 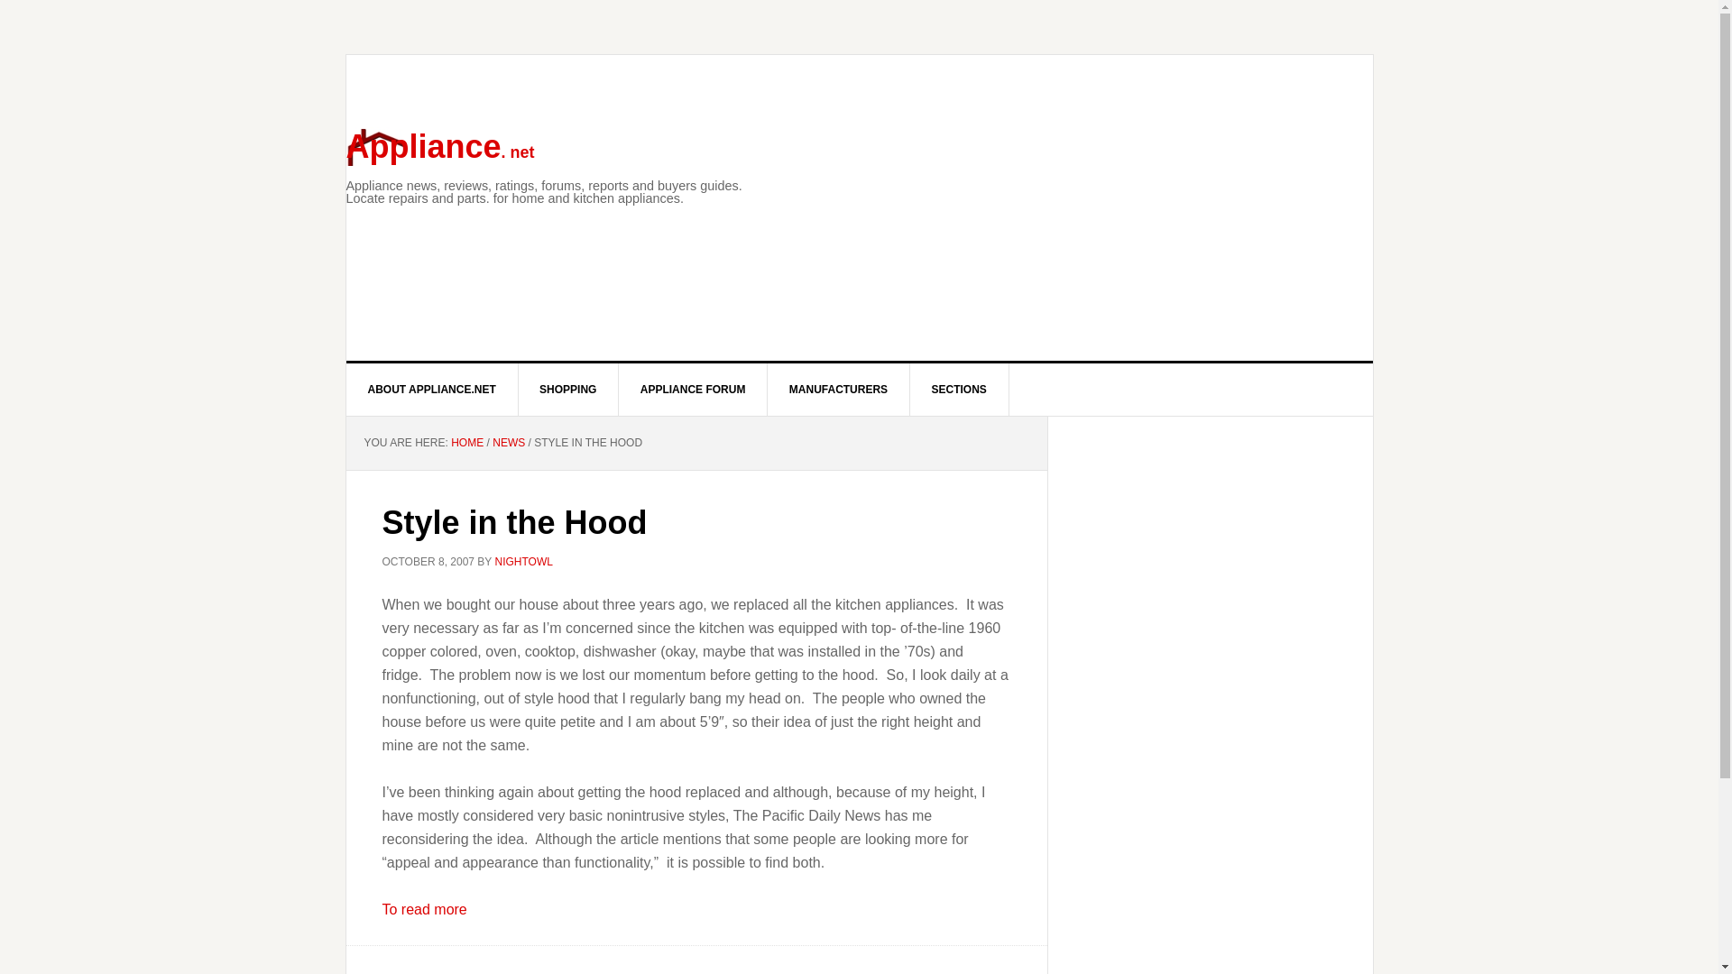 I want to click on APPLIANCE FORUM, so click(x=693, y=390).